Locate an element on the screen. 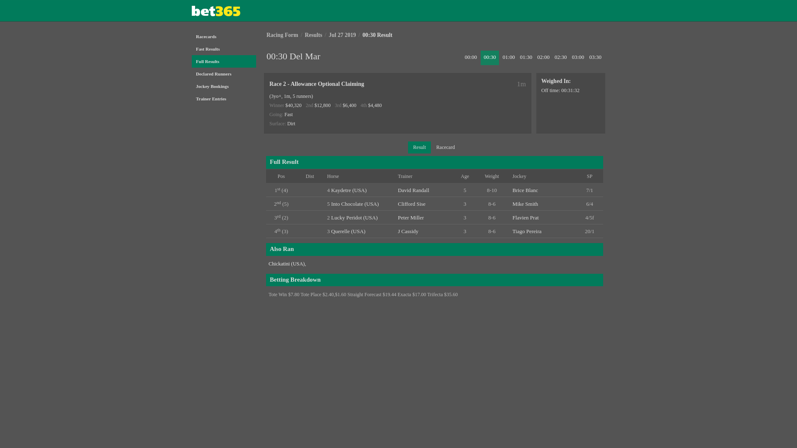  Racecard is located at coordinates (446, 148).